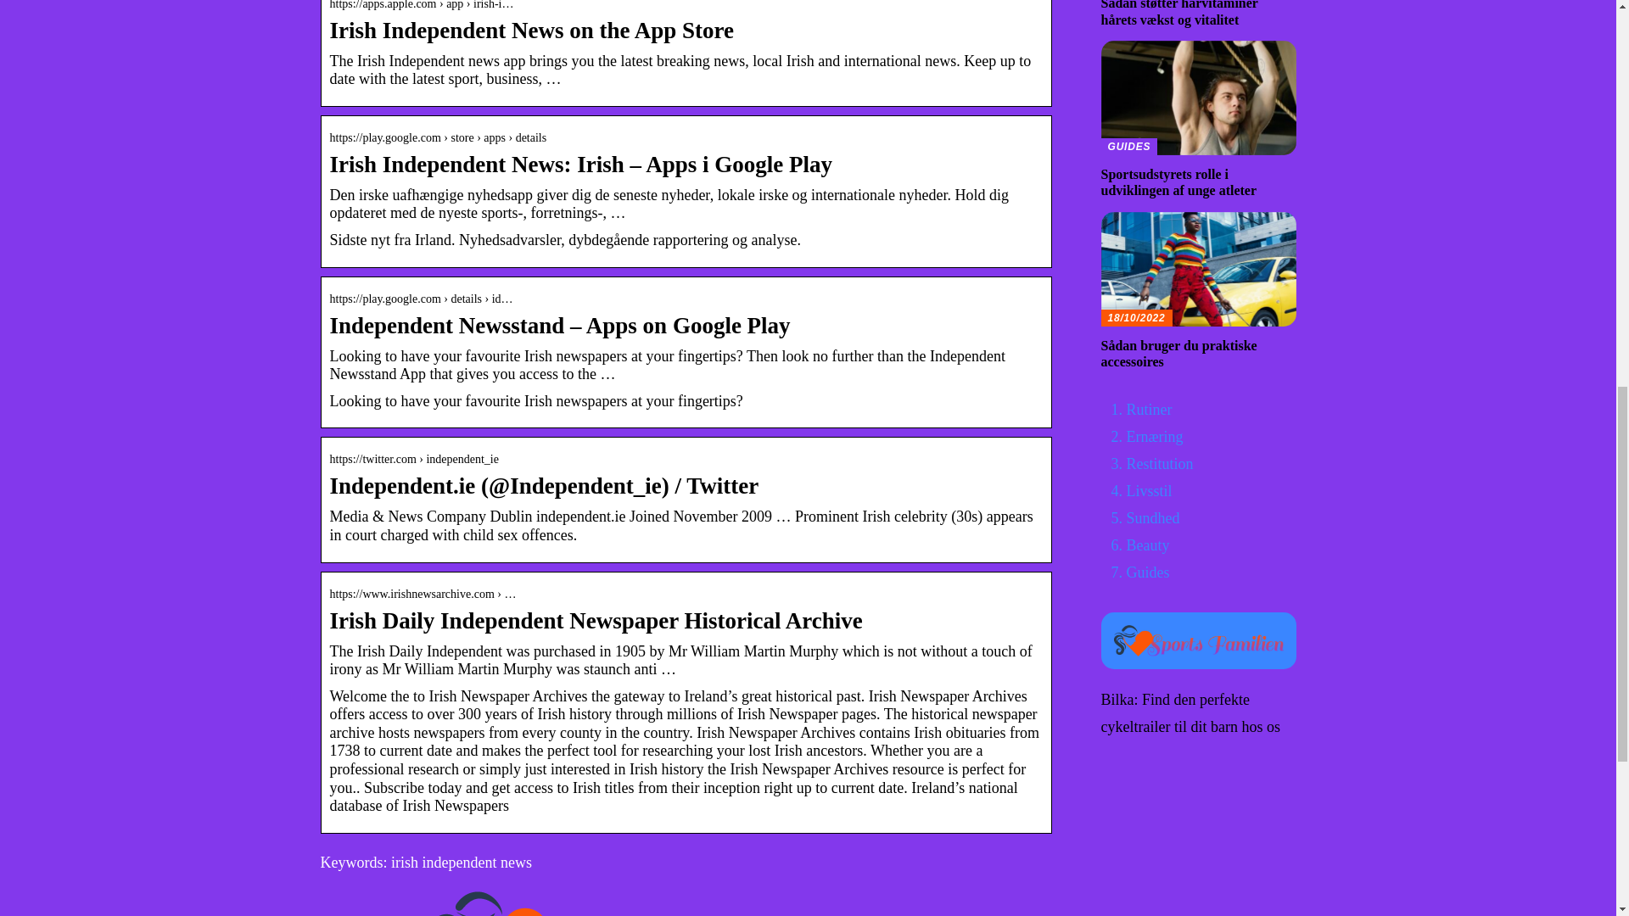  Describe the element at coordinates (1150, 409) in the screenshot. I see `Rutiner` at that location.